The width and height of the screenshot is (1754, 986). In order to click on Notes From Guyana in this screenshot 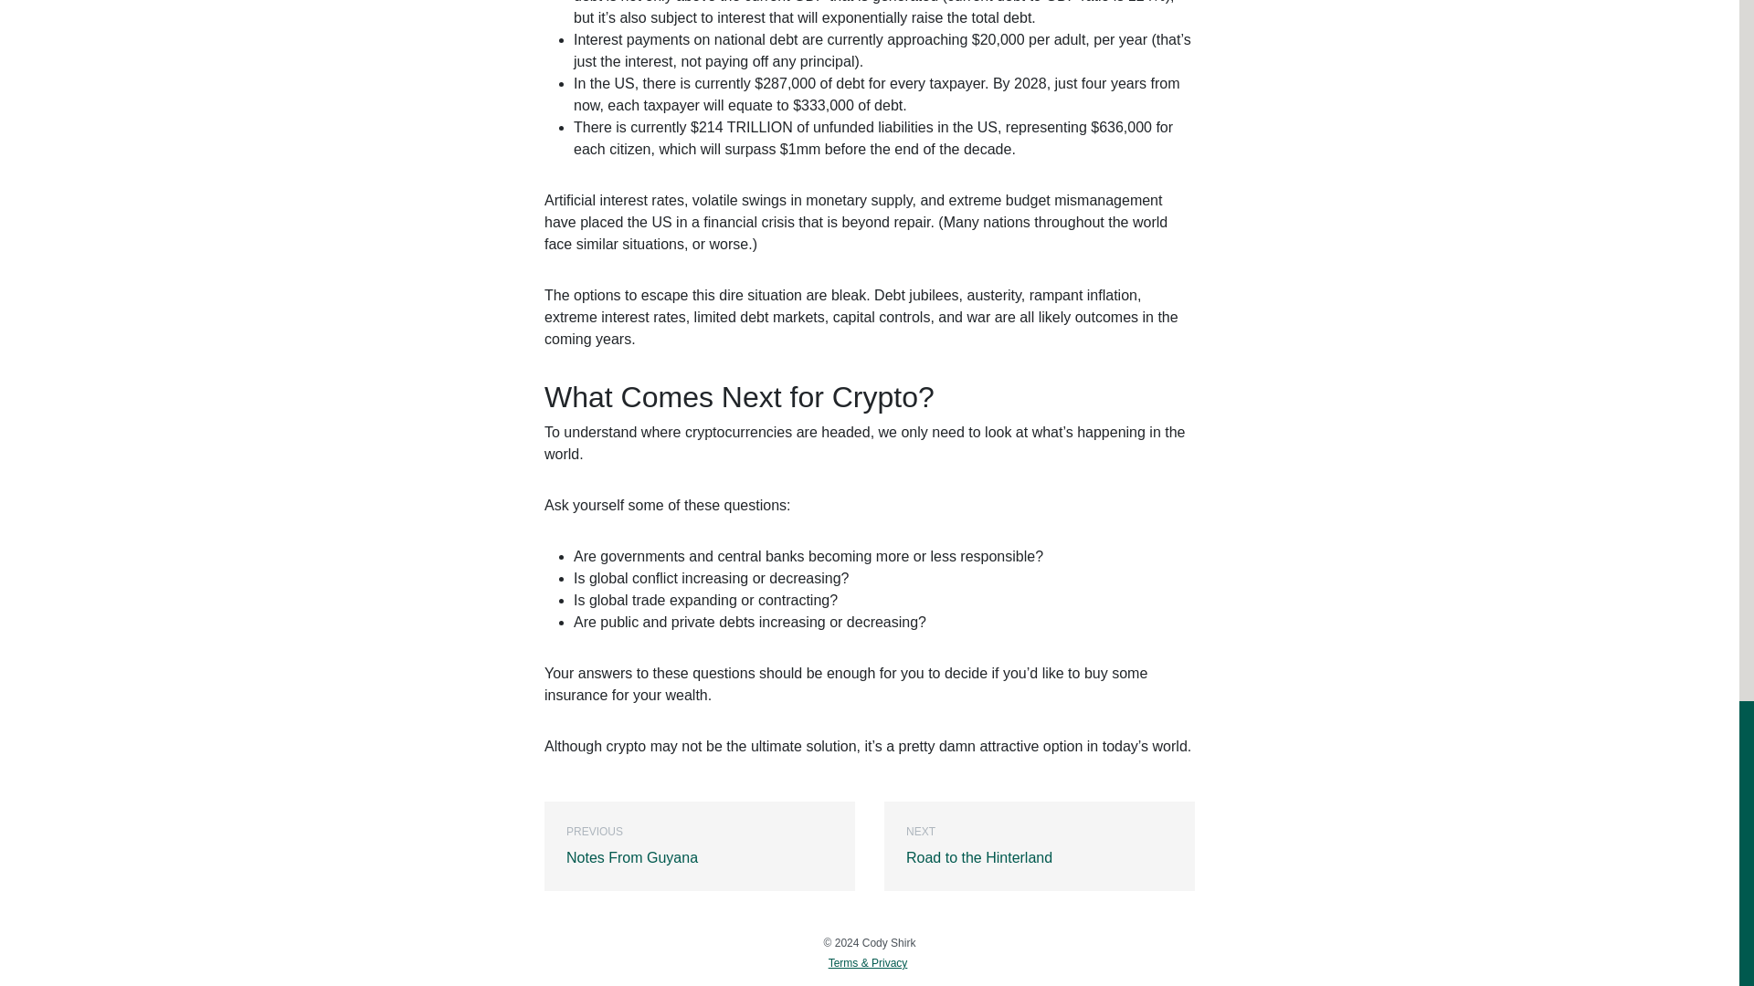, I will do `click(700, 846)`.